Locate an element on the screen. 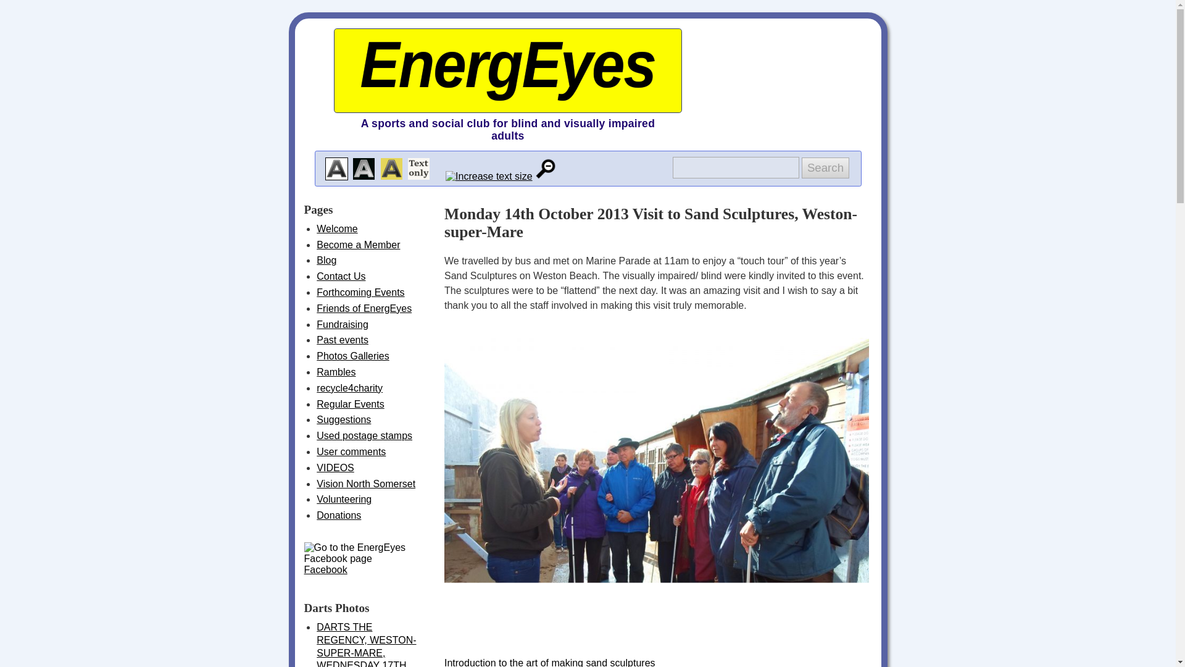 This screenshot has height=667, width=1185. Welcome is located at coordinates (337, 229).